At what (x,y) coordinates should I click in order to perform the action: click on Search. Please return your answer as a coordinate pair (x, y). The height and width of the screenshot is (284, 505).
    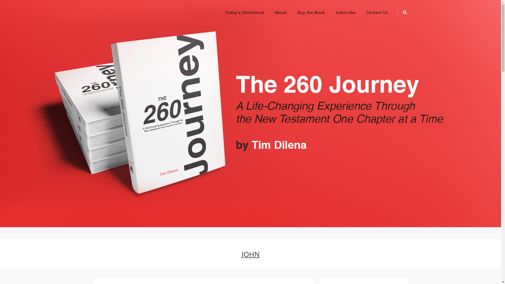
    Looking at the image, I should click on (261, 149).